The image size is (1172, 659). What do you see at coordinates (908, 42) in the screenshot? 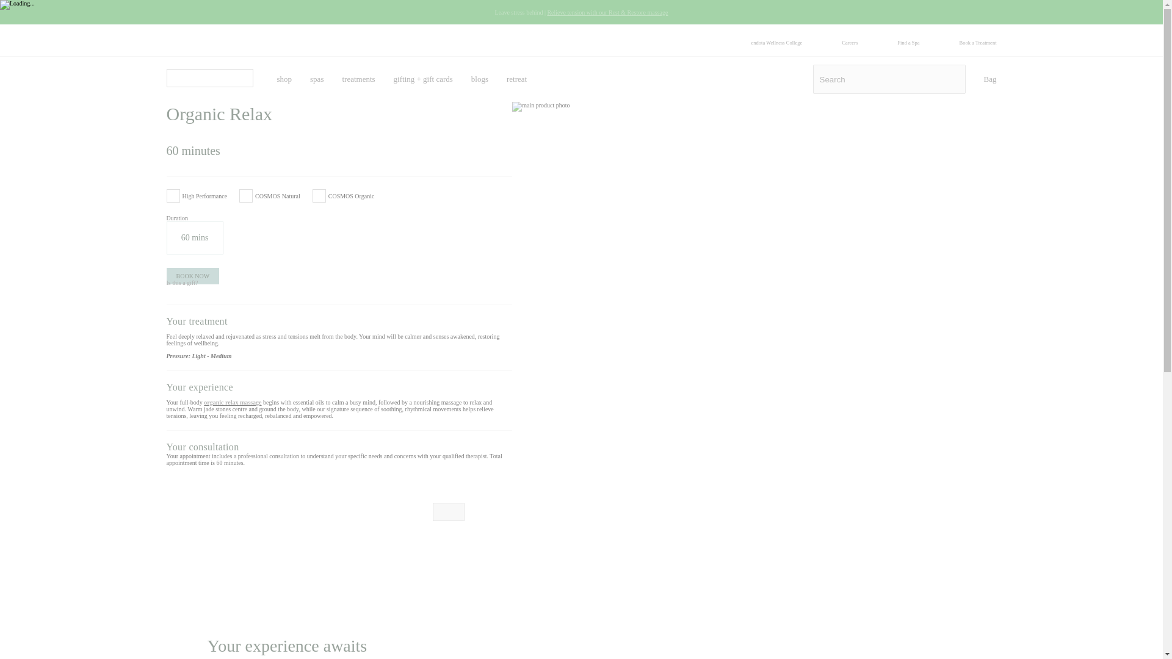
I see `Find a Spa` at bounding box center [908, 42].